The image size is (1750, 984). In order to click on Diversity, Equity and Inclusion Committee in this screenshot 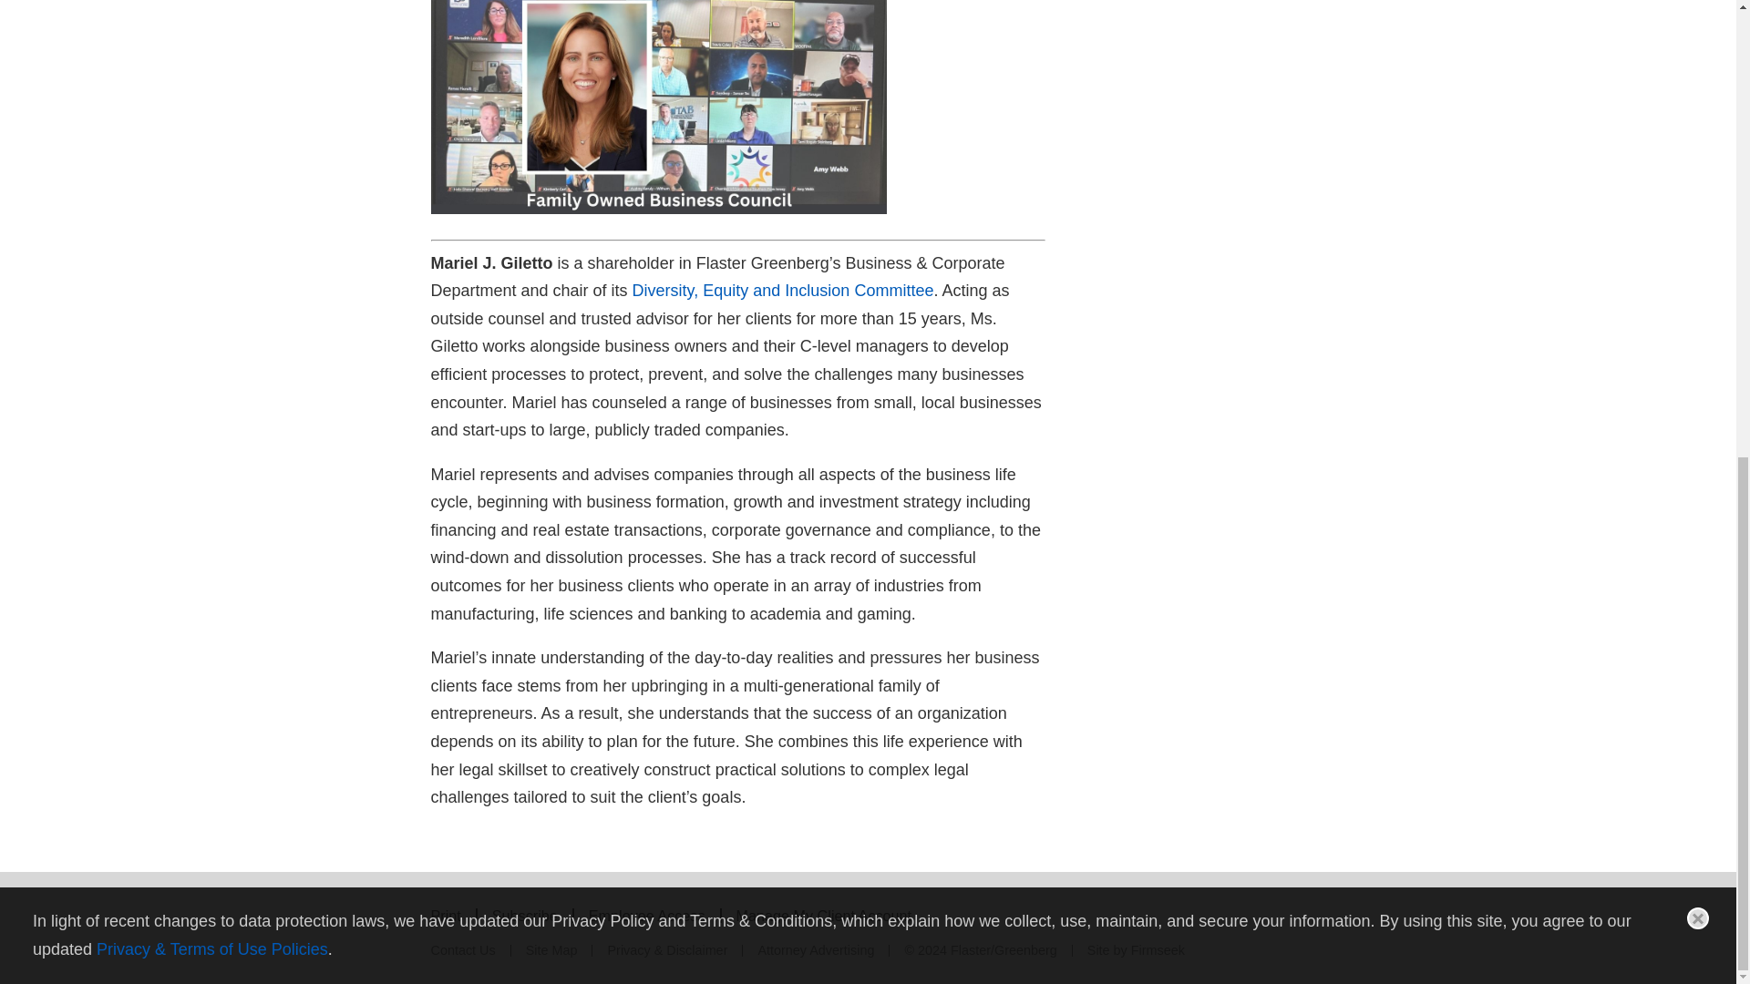, I will do `click(783, 290)`.